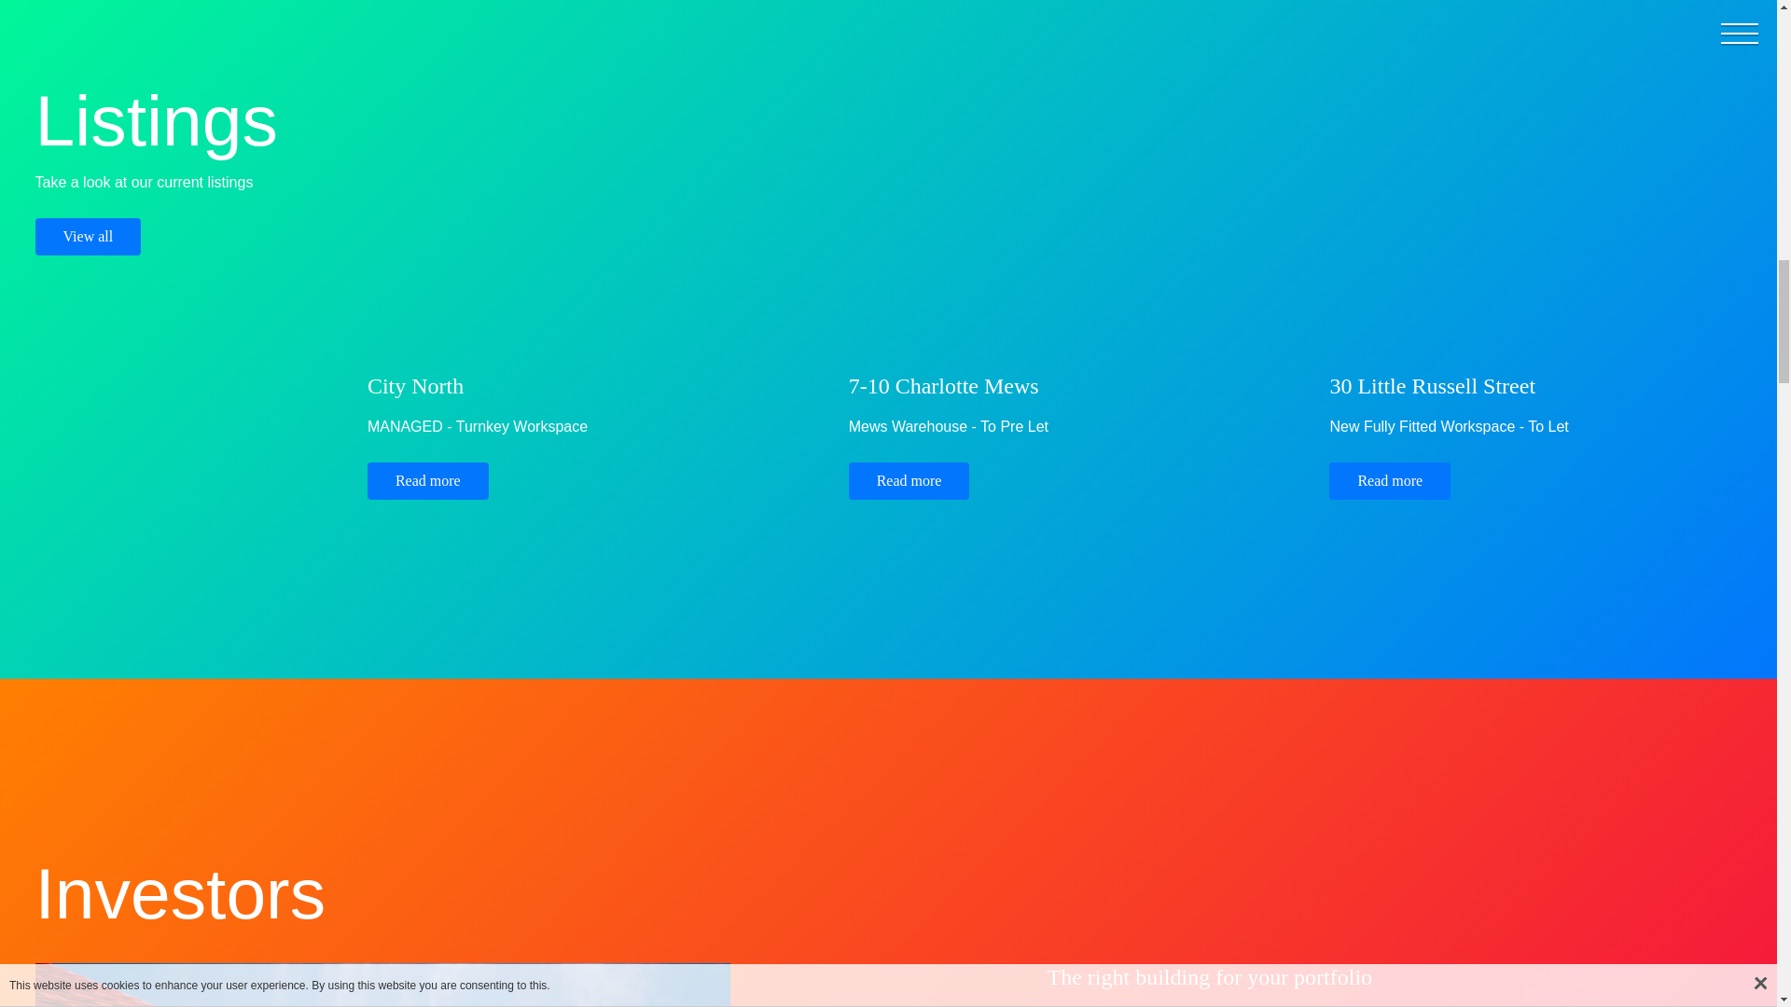  I want to click on View all, so click(88, 237).